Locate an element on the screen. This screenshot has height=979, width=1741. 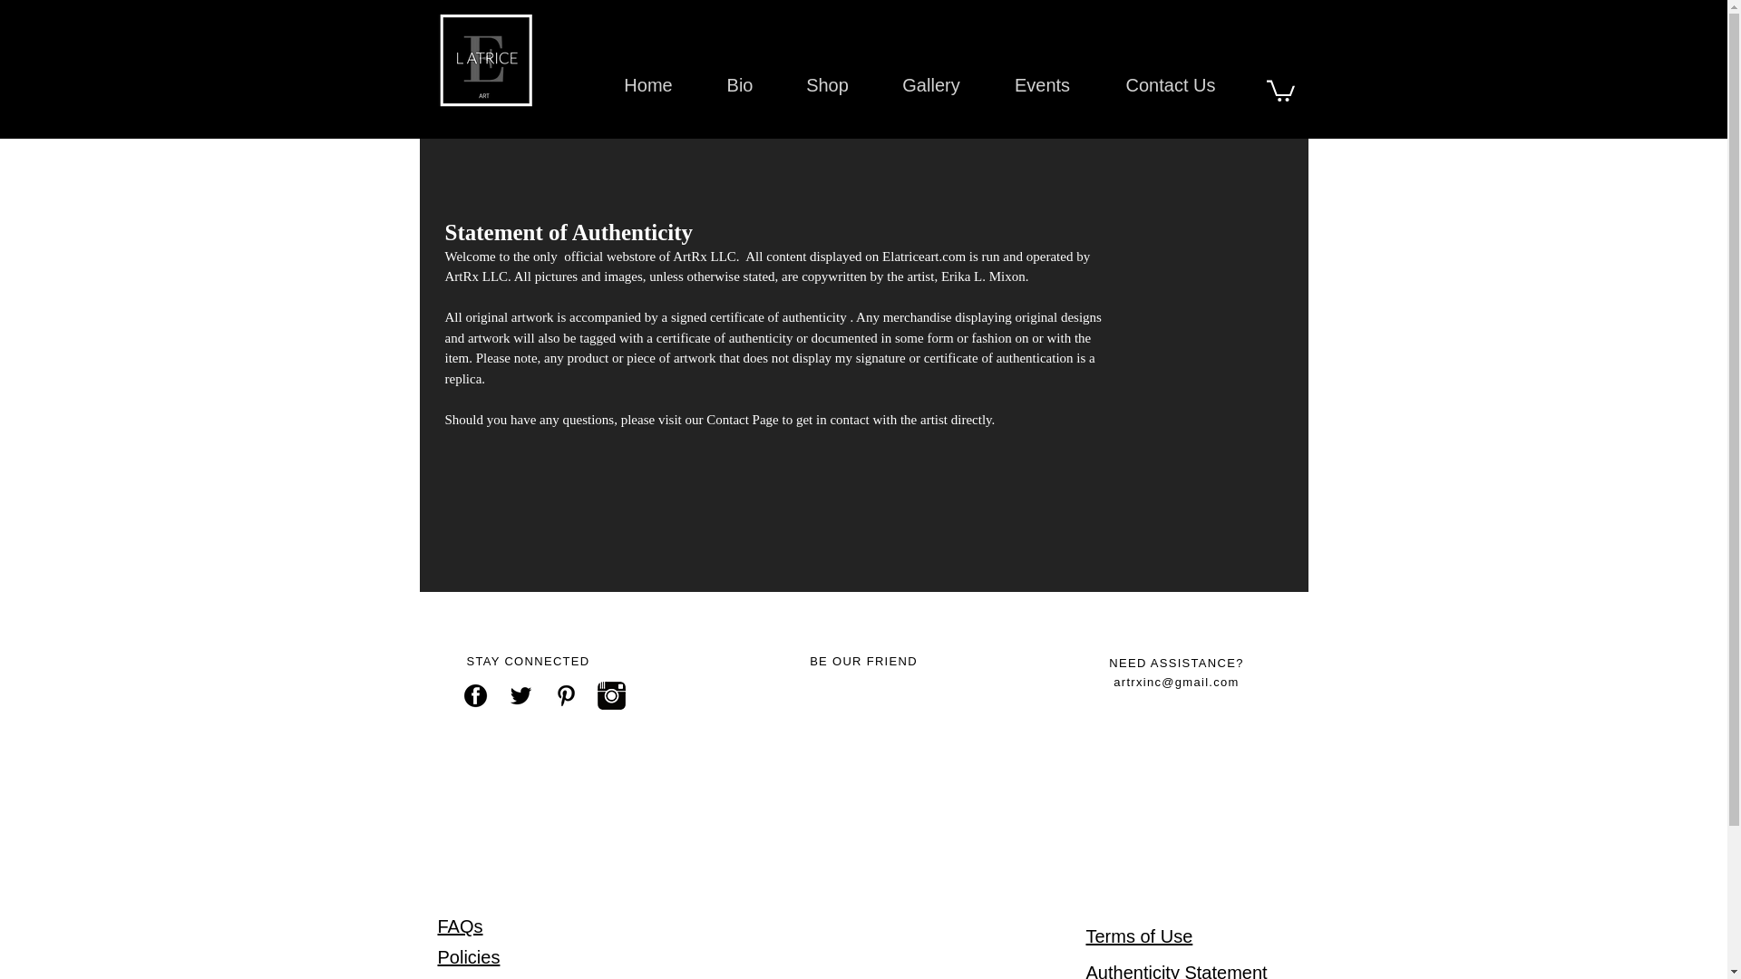
Home is located at coordinates (649, 85).